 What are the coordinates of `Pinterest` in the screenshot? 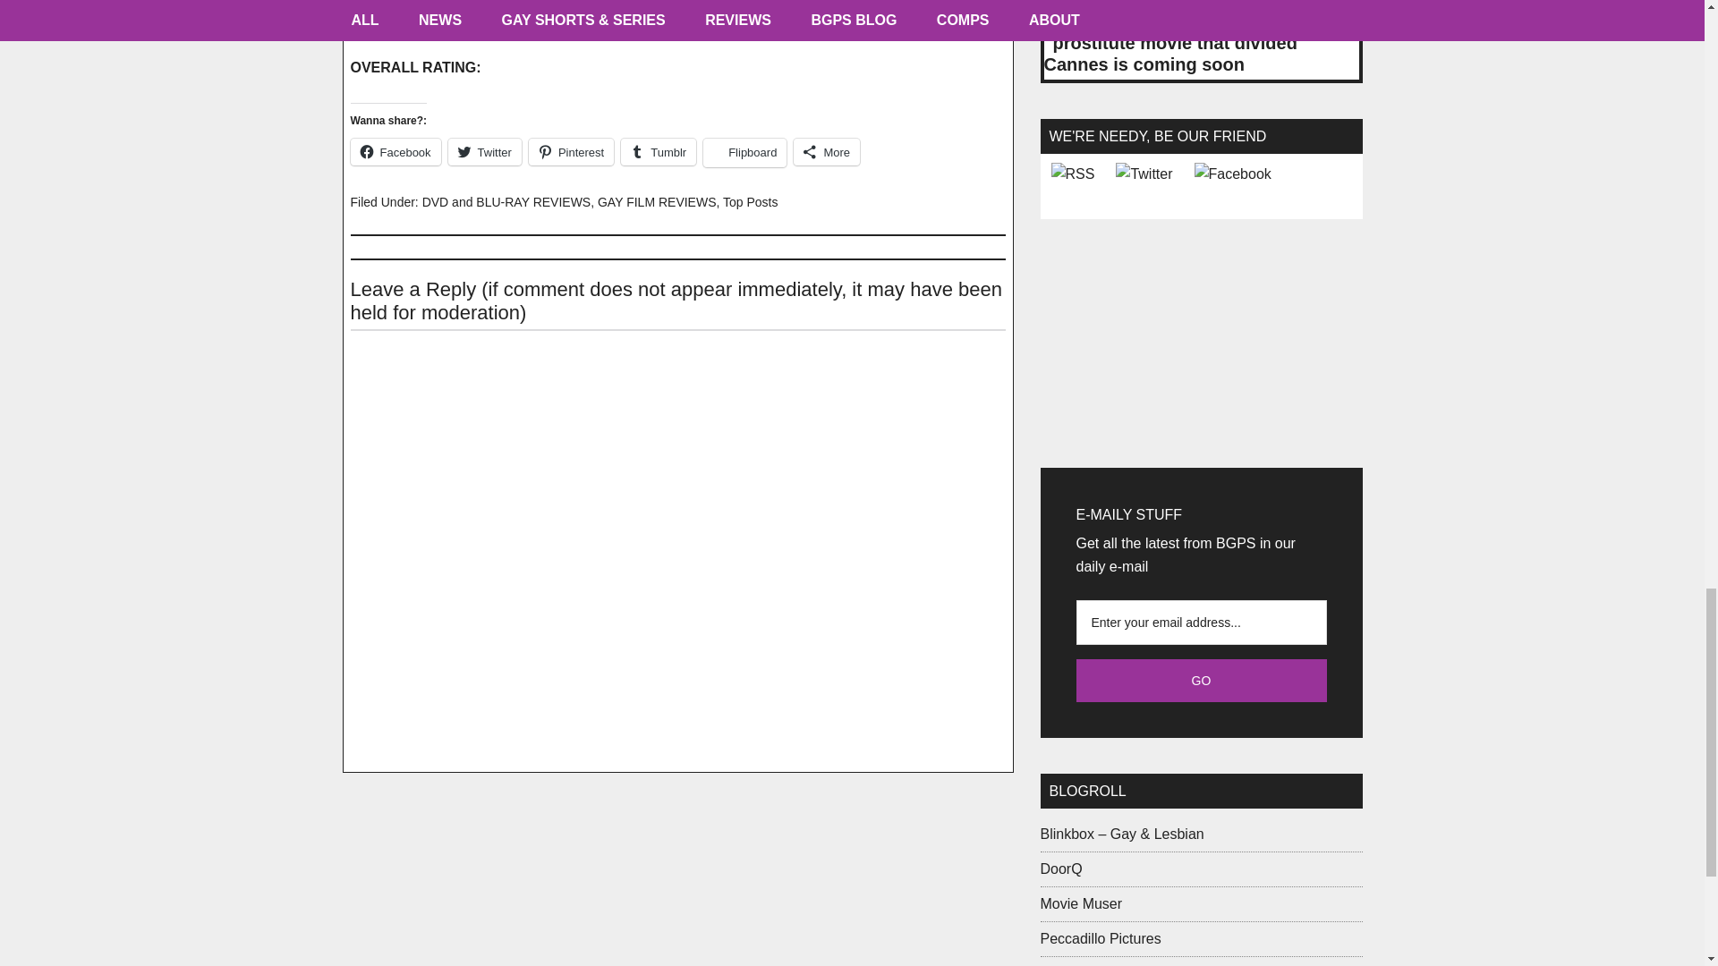 It's located at (571, 152).